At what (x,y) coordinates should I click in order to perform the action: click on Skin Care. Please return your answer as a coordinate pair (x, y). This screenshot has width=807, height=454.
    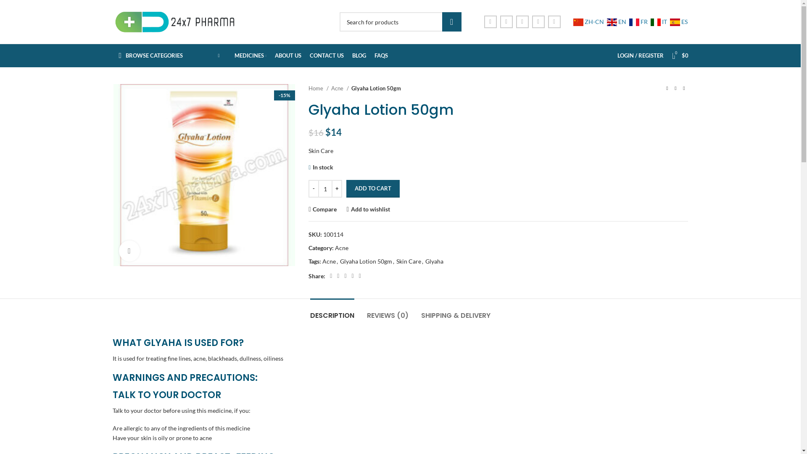
    Looking at the image, I should click on (409, 261).